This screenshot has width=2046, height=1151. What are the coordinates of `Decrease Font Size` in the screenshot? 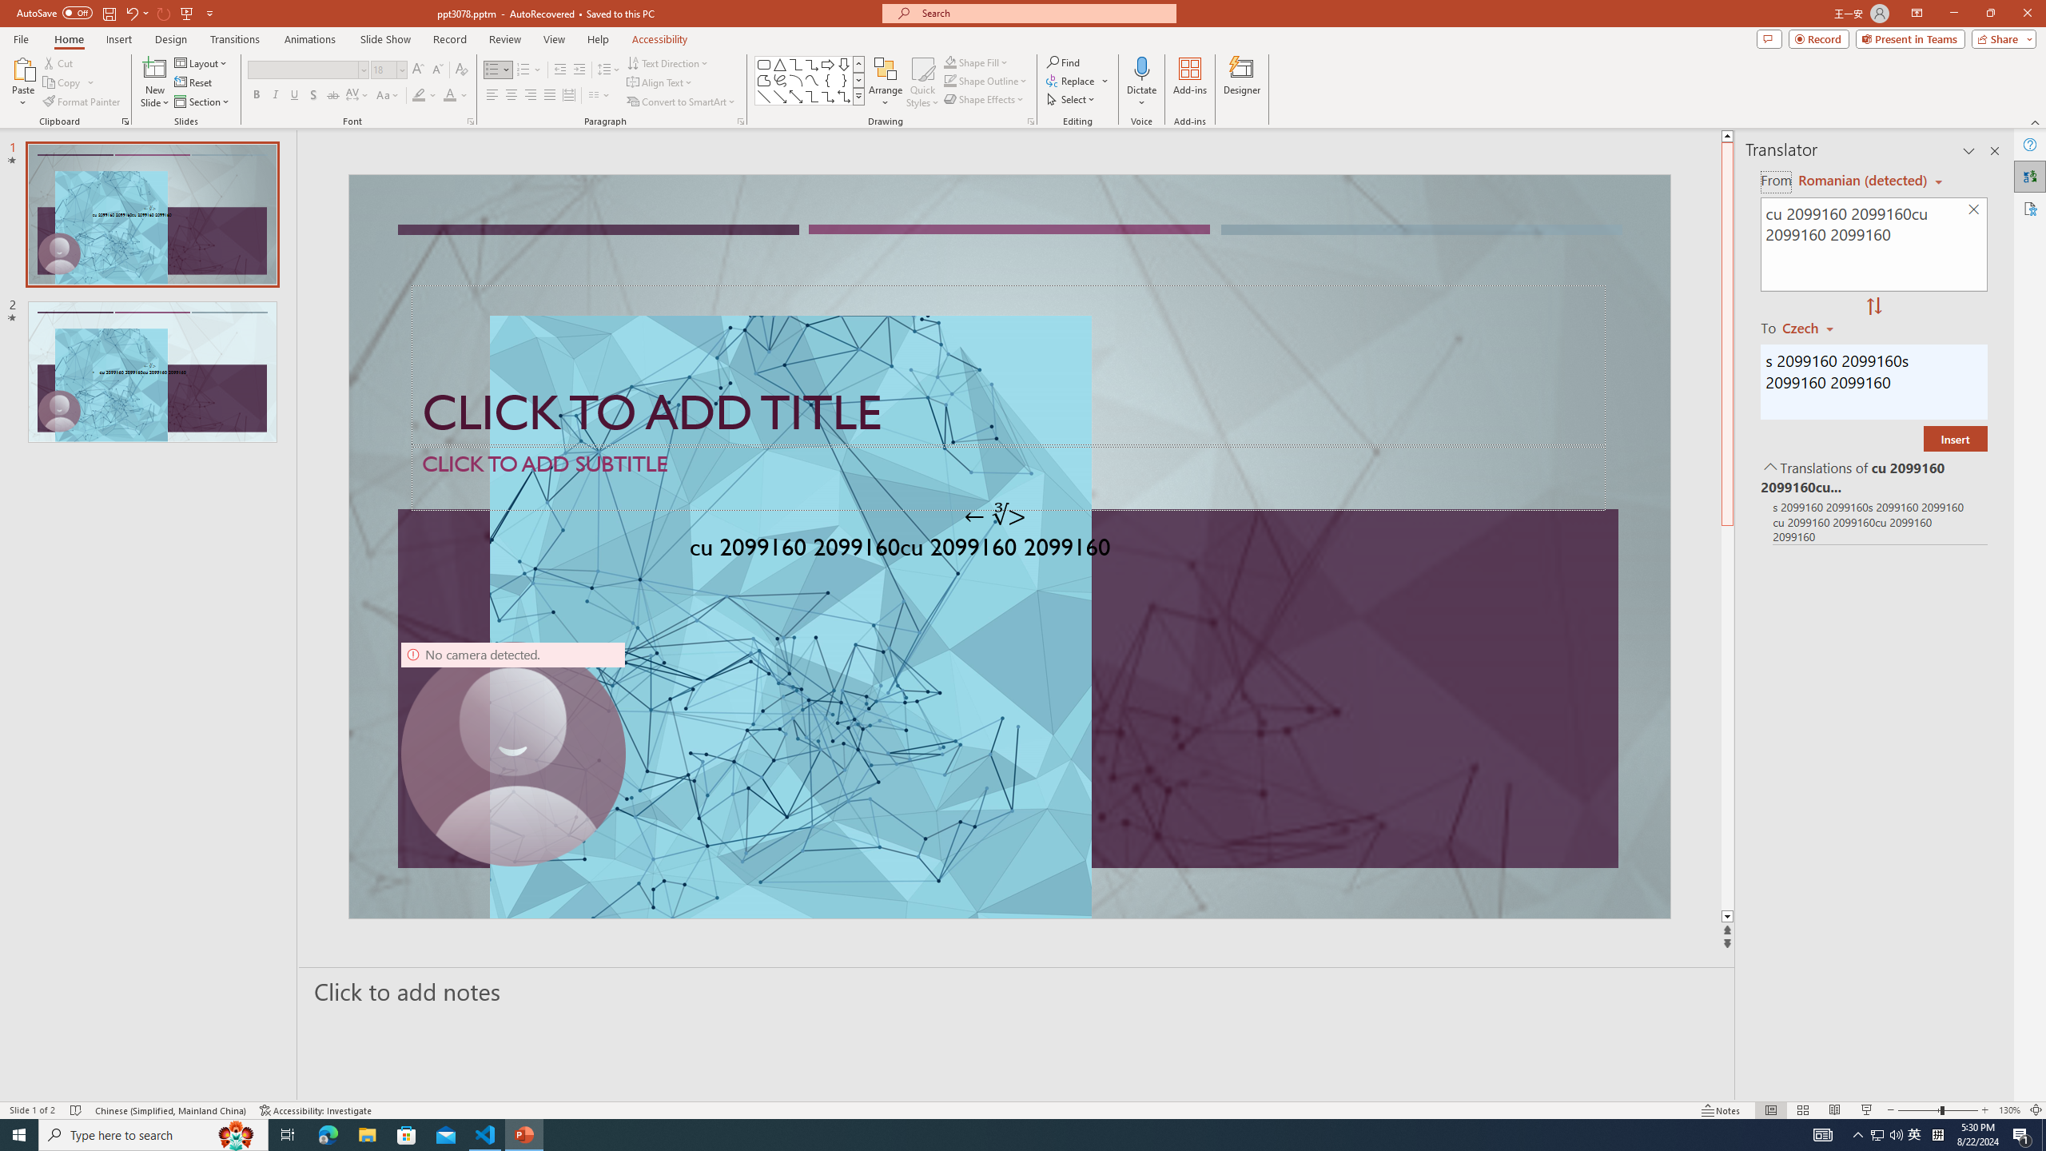 It's located at (436, 70).